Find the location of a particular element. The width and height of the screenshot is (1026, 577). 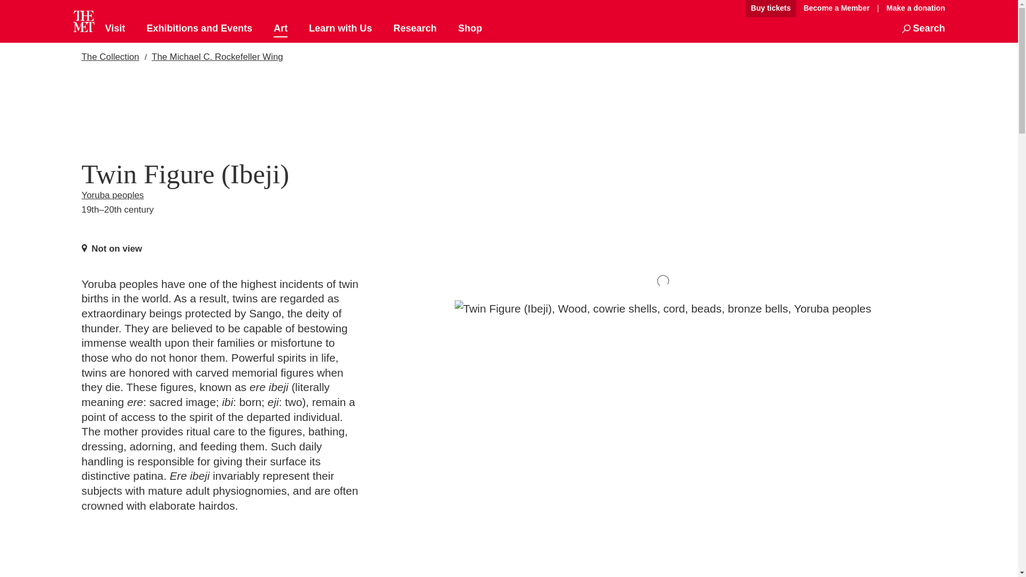

Search Button is located at coordinates (923, 29).